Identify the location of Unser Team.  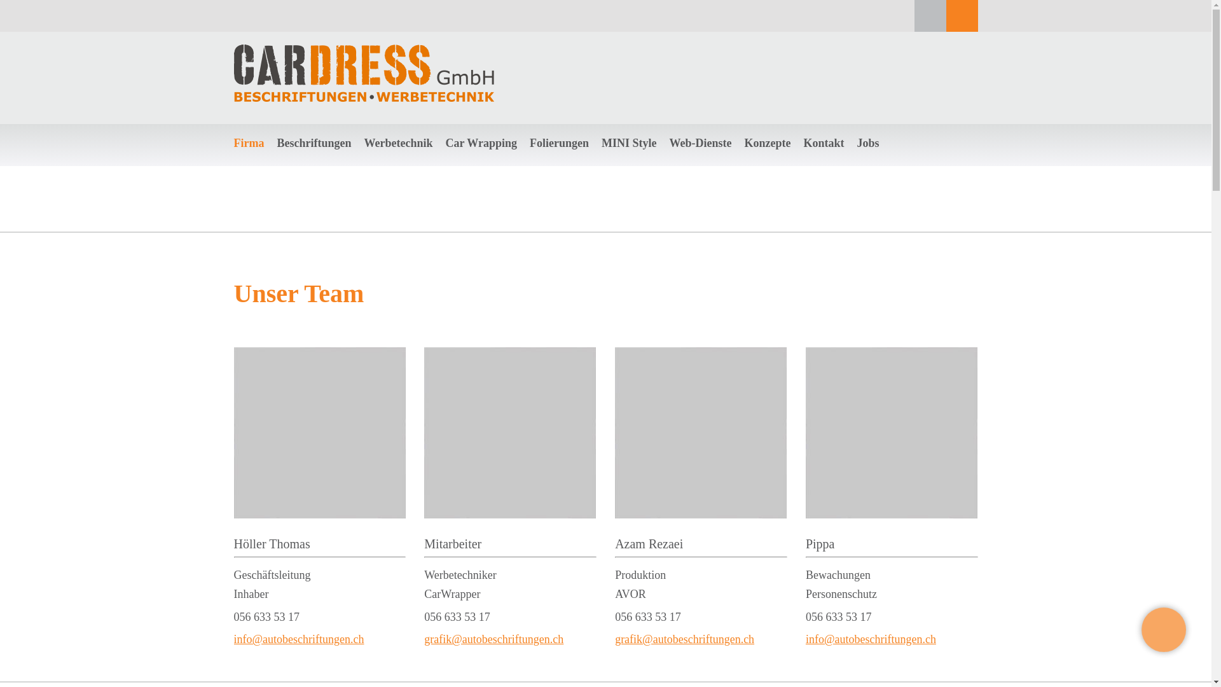
(256, 162).